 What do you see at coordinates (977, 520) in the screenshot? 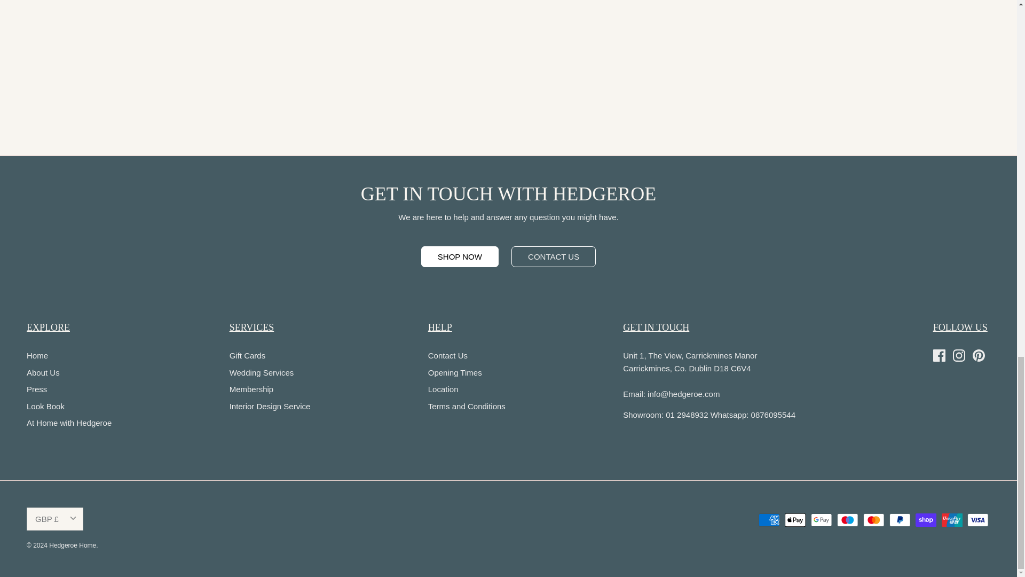
I see `Visa` at bounding box center [977, 520].